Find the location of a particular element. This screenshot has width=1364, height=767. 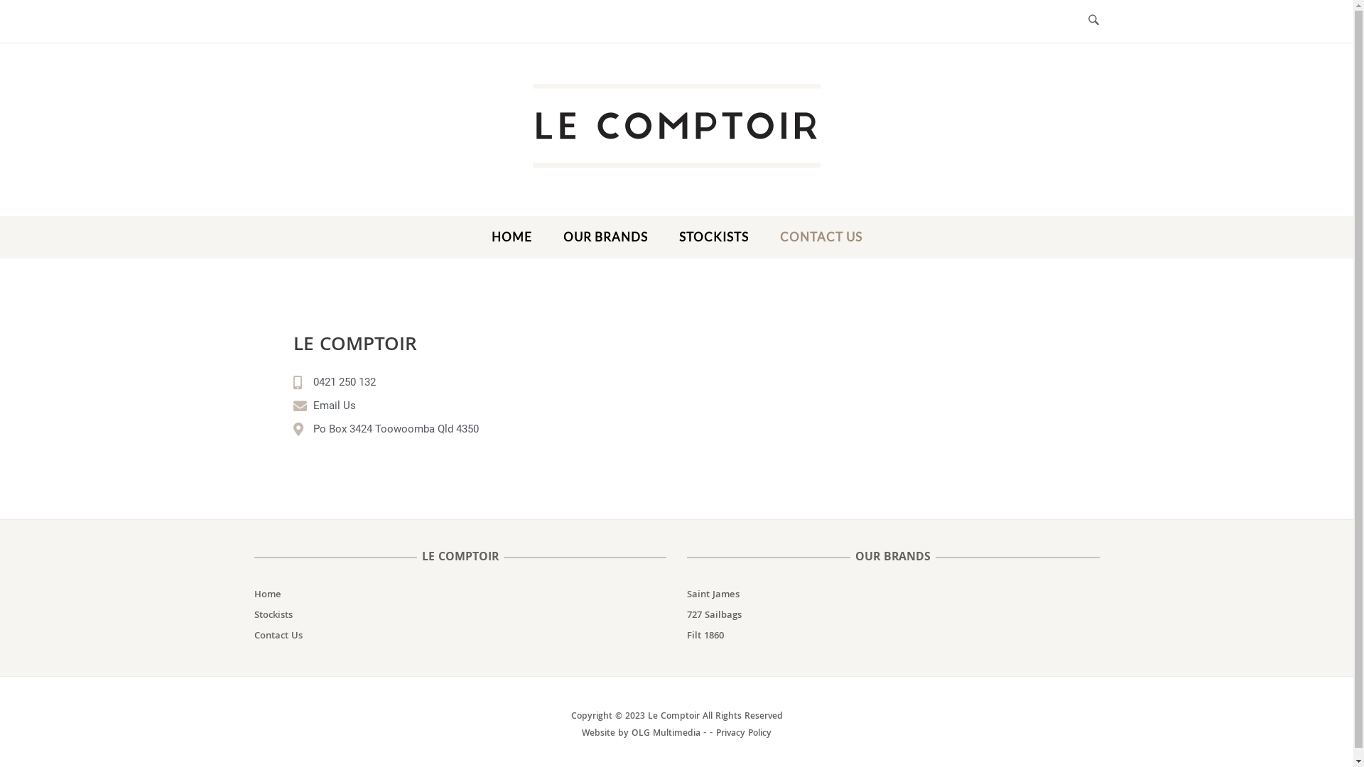

Home is located at coordinates (268, 595).